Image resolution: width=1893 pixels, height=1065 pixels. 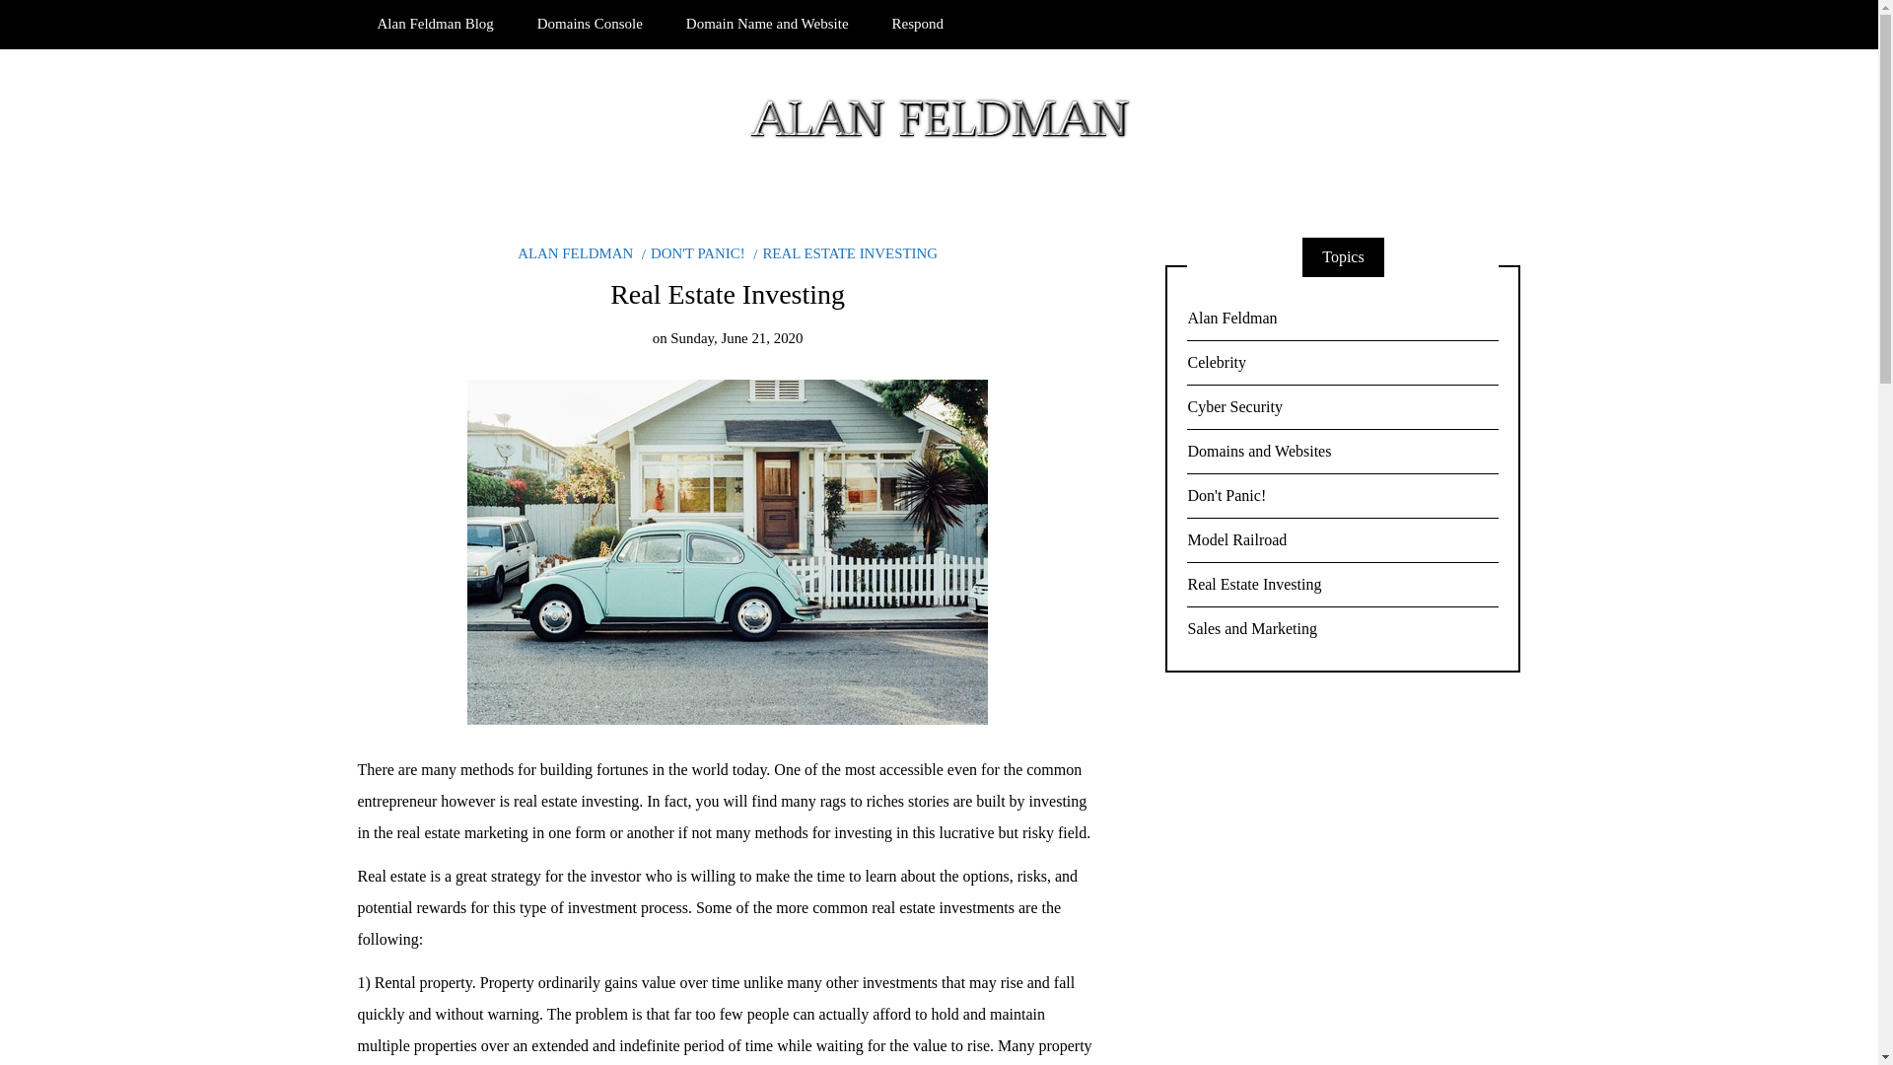 What do you see at coordinates (435, 24) in the screenshot?
I see `Alan Feldman Blog` at bounding box center [435, 24].